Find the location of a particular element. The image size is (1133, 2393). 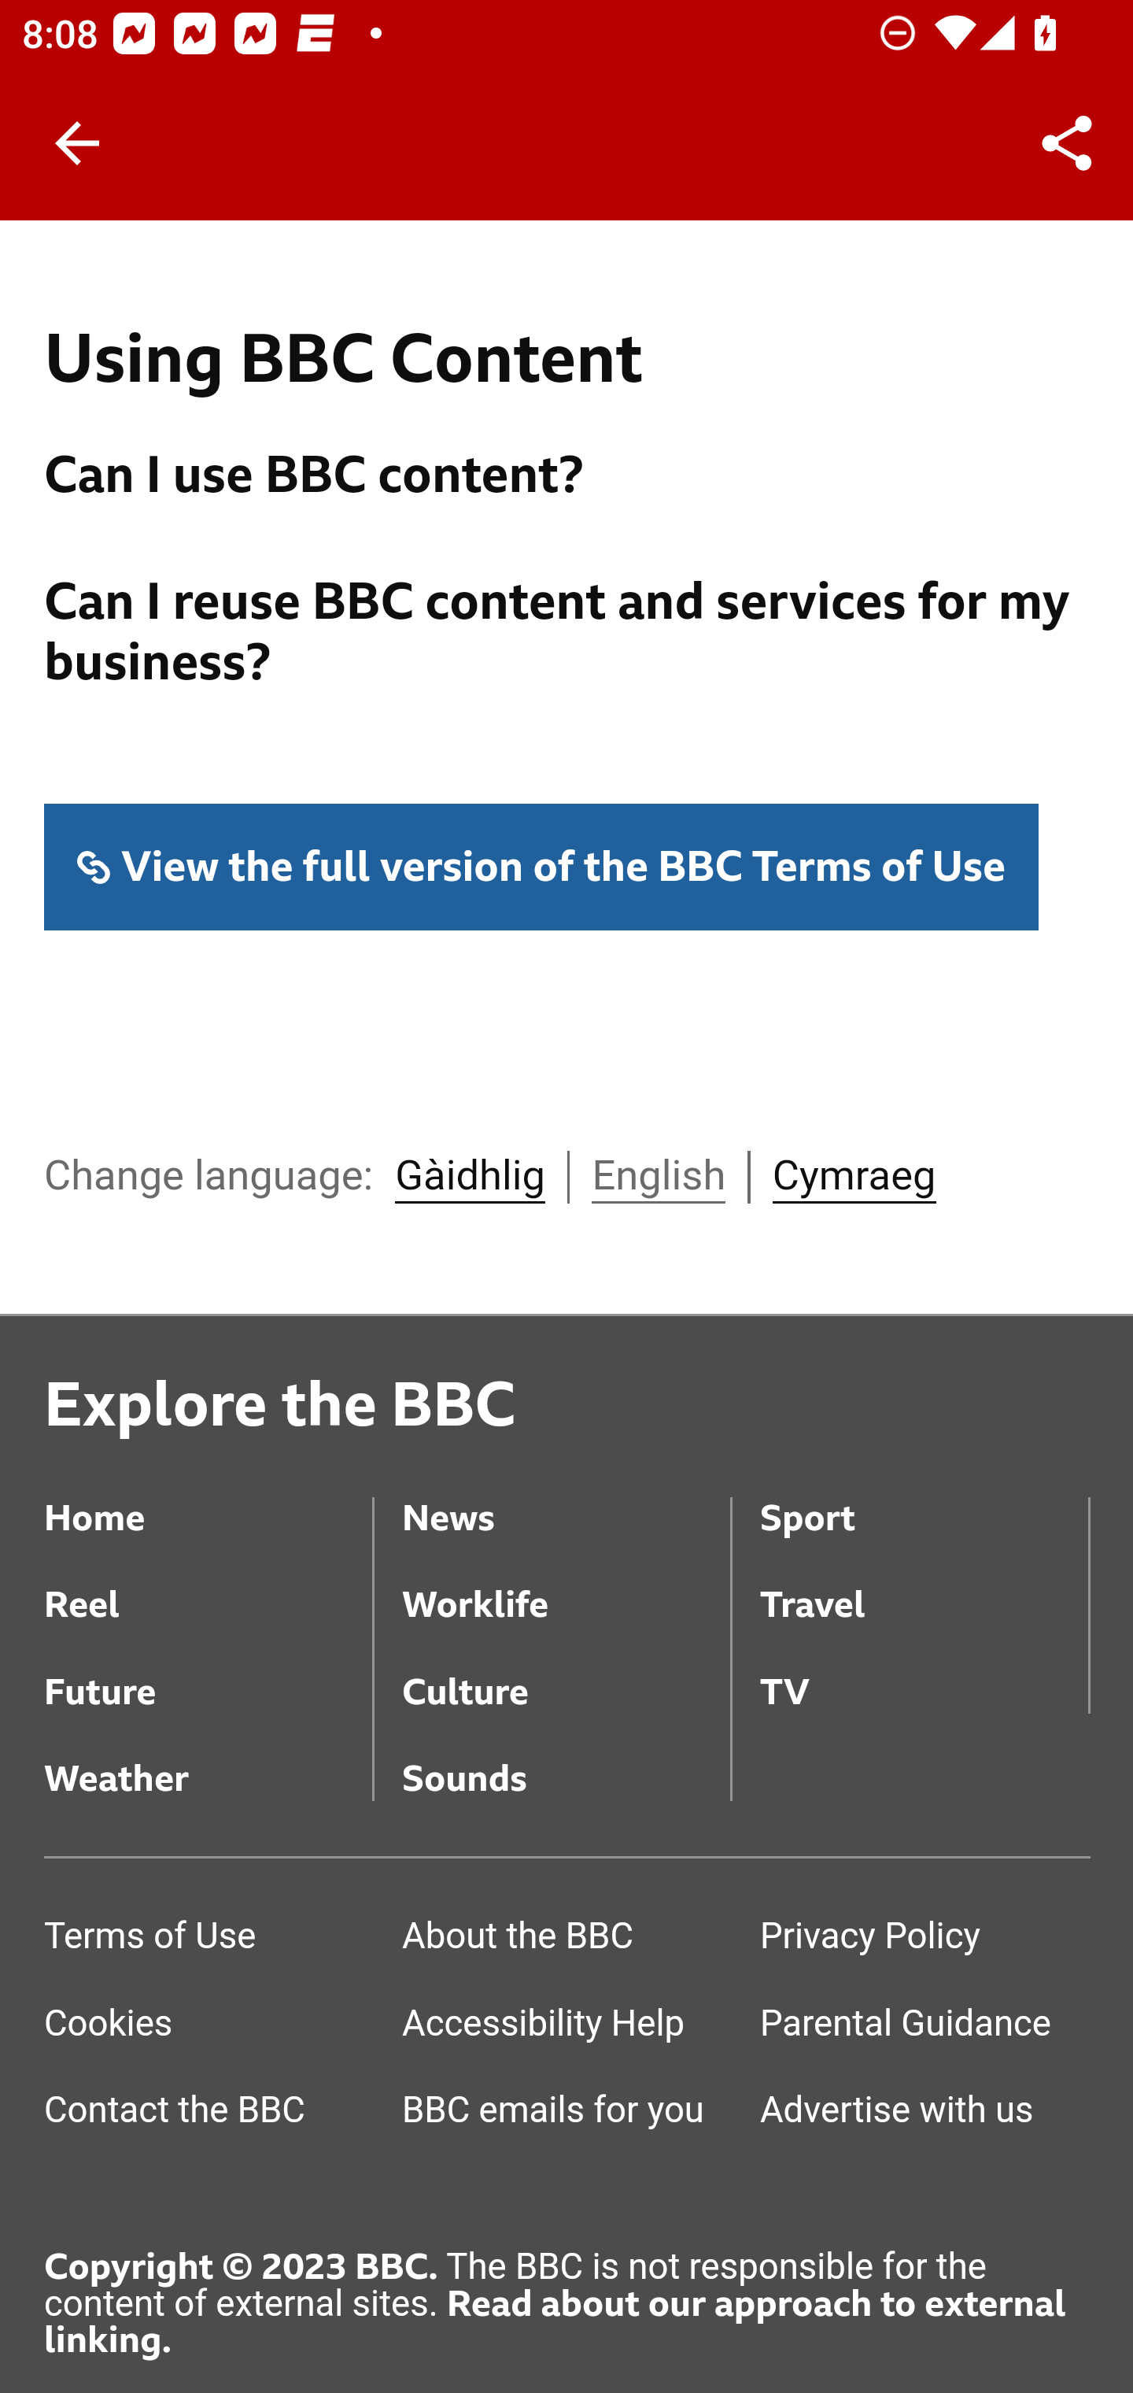

Future is located at coordinates (209, 1672).